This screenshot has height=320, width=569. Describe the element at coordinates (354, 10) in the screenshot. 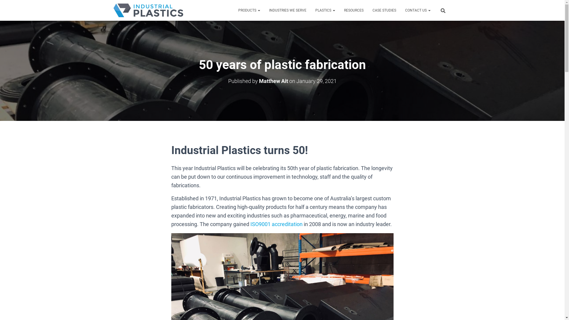

I see `RESOURCES` at that location.